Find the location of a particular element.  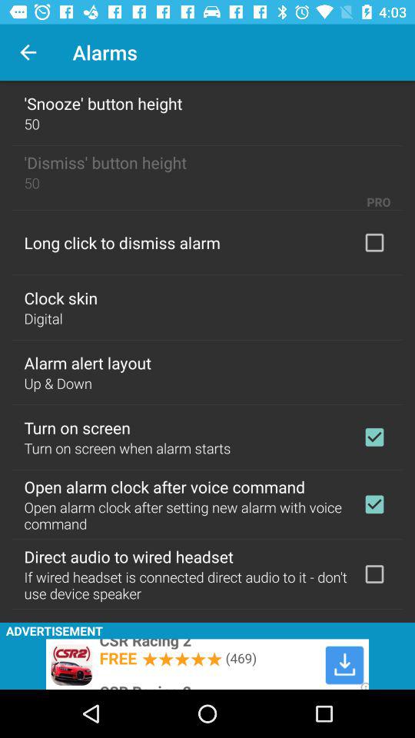

go to add is located at coordinates (374, 574).